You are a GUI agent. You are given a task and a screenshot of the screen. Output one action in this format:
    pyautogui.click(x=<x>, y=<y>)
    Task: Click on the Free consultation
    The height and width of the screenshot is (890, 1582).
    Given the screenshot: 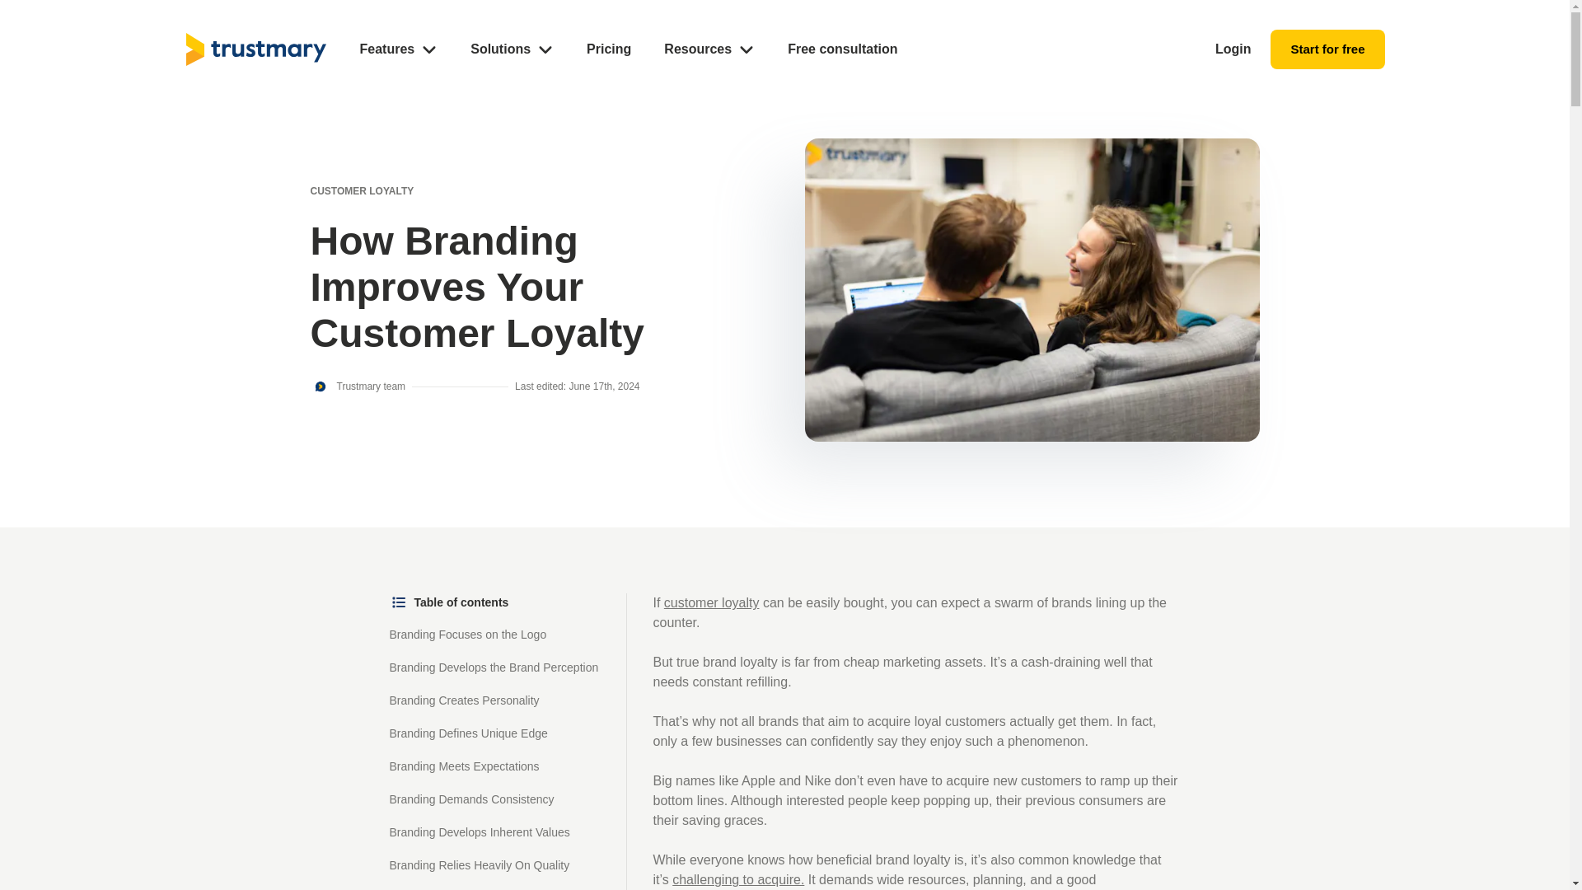 What is the action you would take?
    pyautogui.click(x=842, y=49)
    